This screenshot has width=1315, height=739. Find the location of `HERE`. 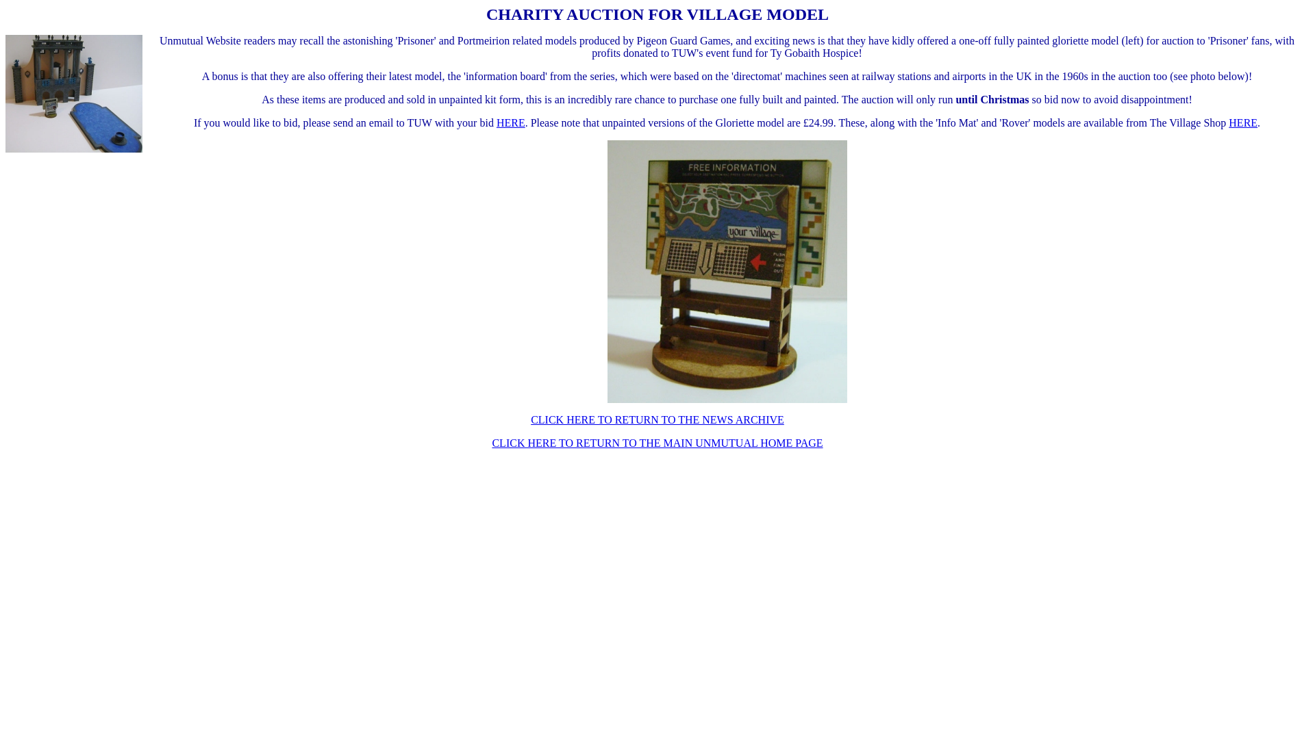

HERE is located at coordinates (1242, 122).